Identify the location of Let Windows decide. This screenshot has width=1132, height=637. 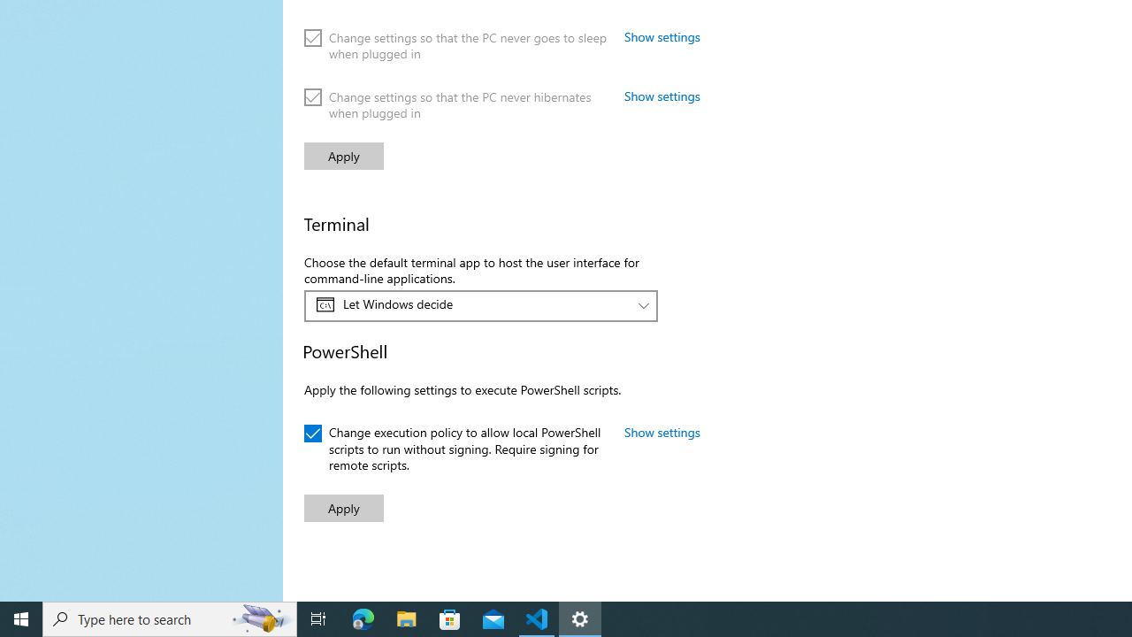
(471, 304).